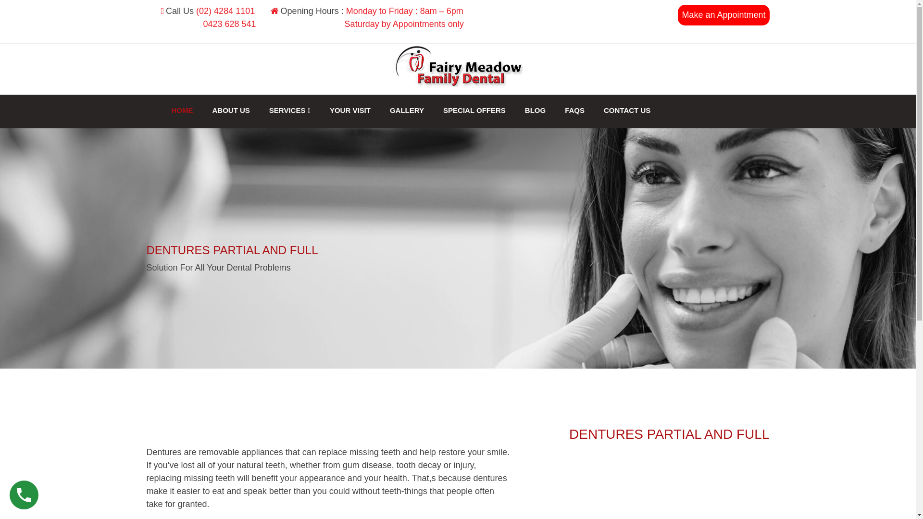 The width and height of the screenshot is (923, 519). I want to click on FAQS, so click(575, 111).